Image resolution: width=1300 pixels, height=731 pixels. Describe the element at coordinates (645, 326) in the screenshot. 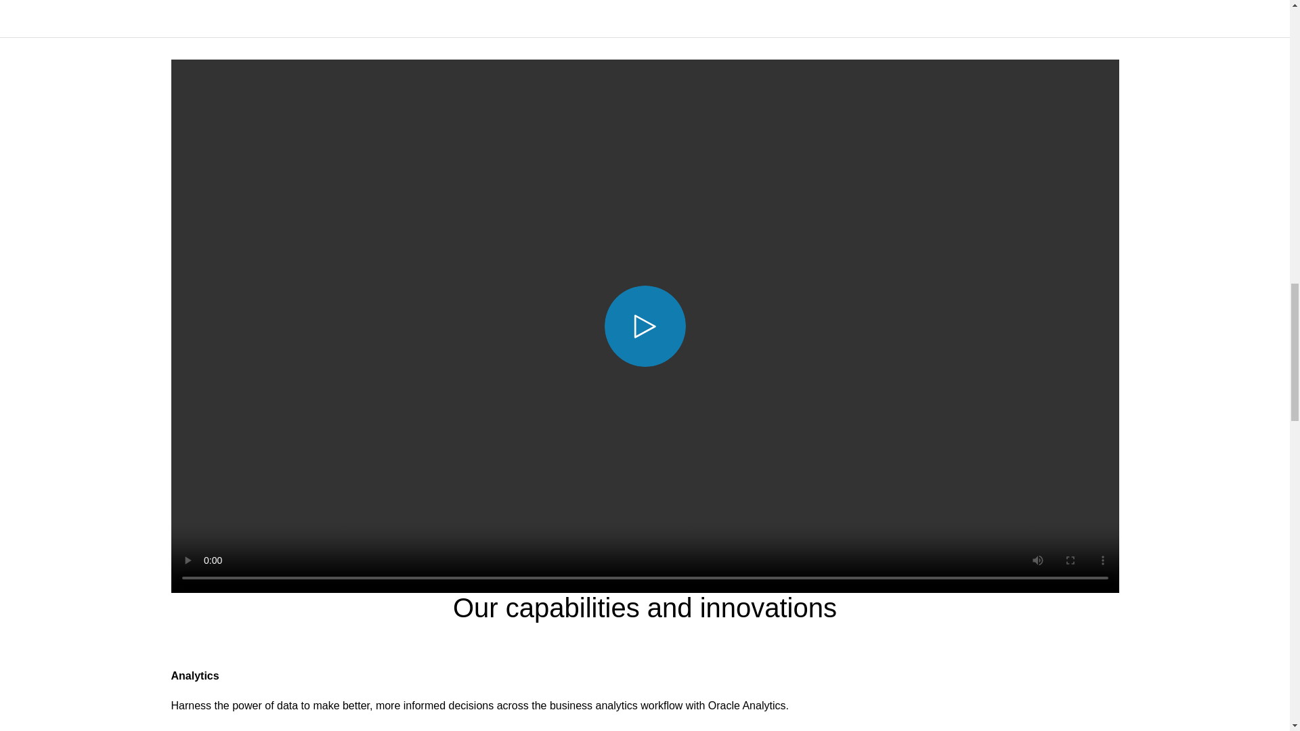

I see `Play Video` at that location.